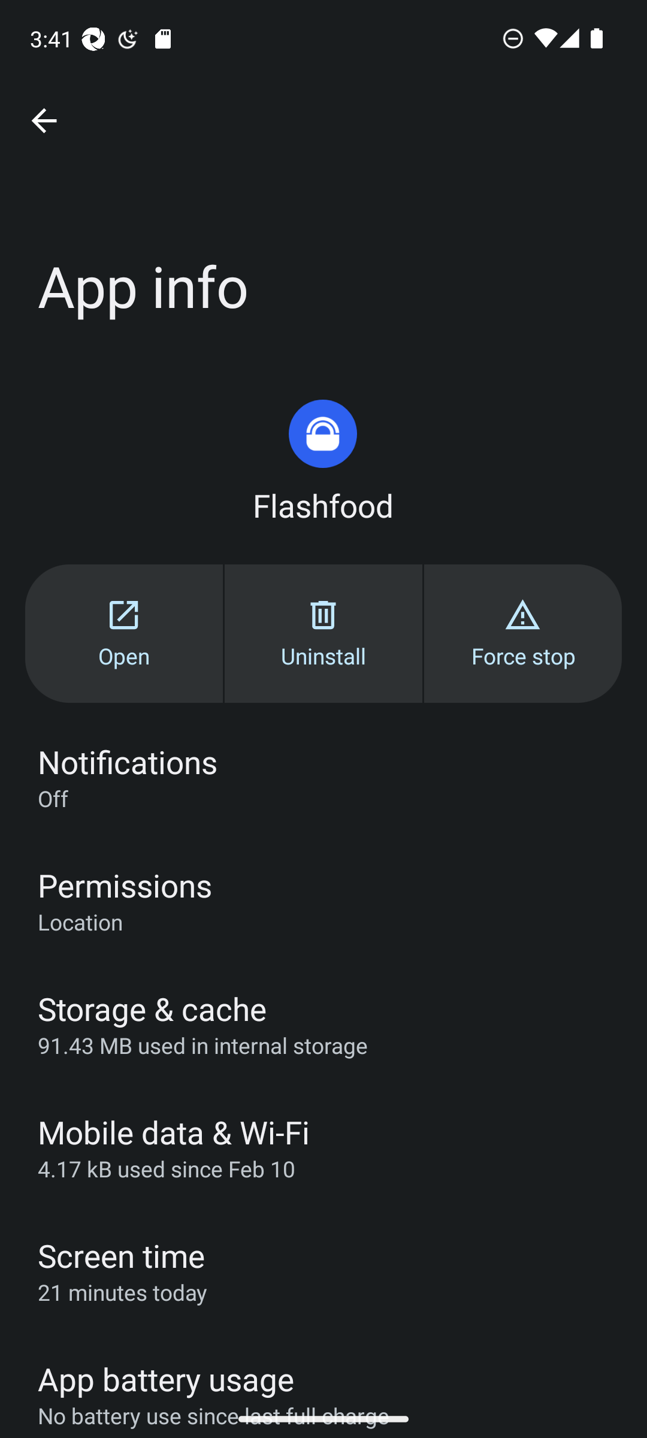 This screenshot has height=1438, width=647. I want to click on Screen time 21 minutes today, so click(323, 1271).